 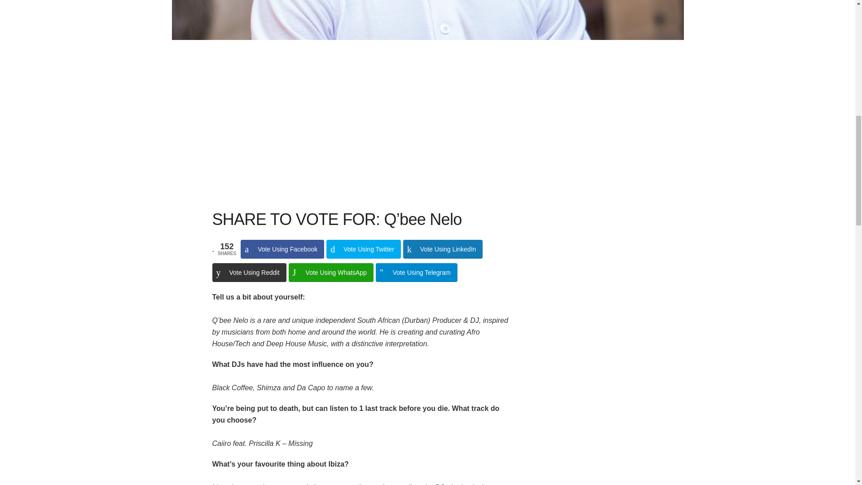 I want to click on Share on Vote Using Twitter, so click(x=364, y=249).